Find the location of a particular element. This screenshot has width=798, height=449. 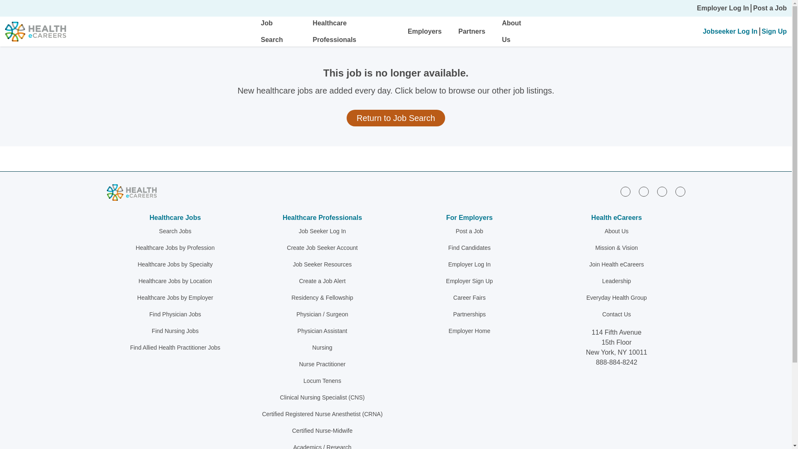

facebook is located at coordinates (643, 192).